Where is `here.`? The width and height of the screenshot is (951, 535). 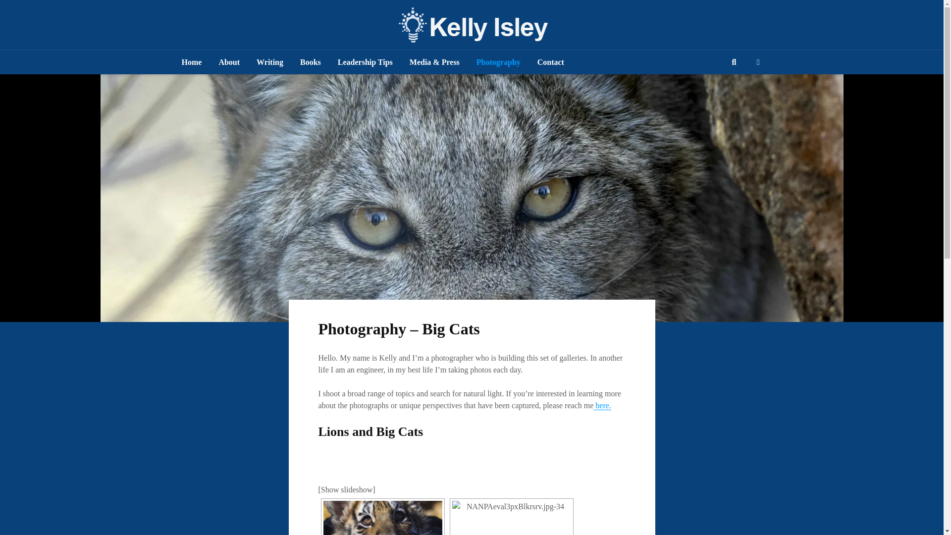
here. is located at coordinates (602, 406).